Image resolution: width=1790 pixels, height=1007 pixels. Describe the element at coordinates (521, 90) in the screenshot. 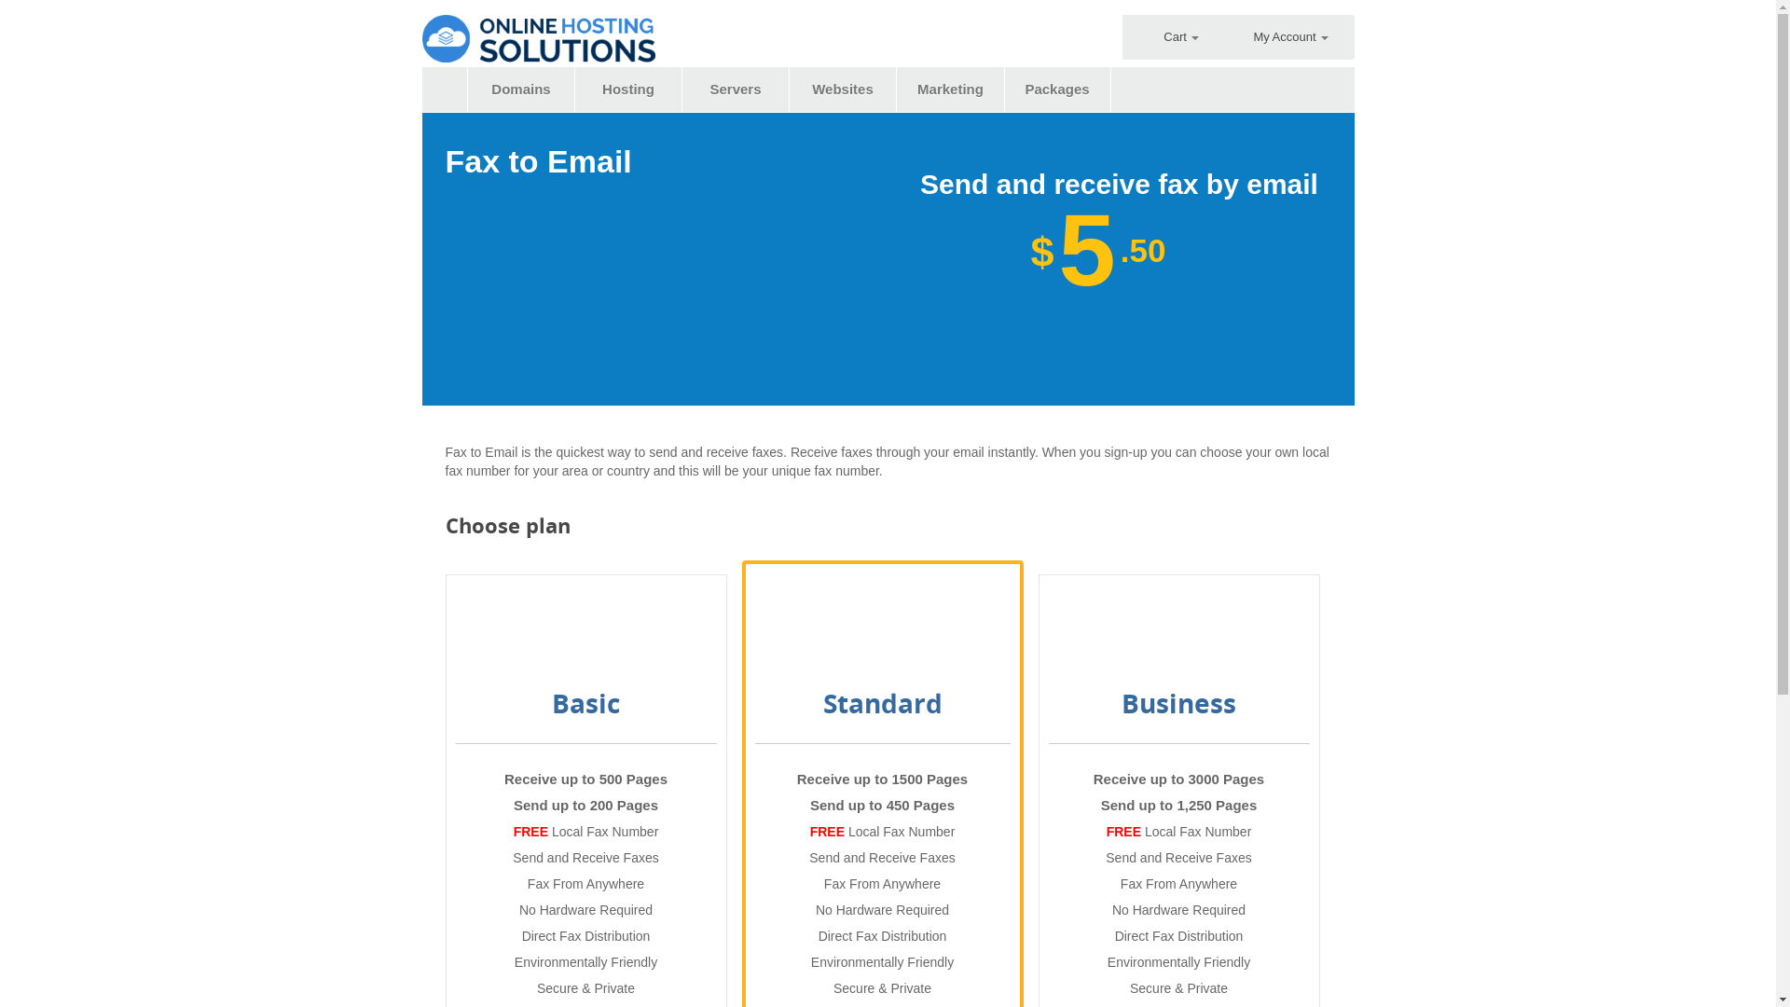

I see `Domains` at that location.